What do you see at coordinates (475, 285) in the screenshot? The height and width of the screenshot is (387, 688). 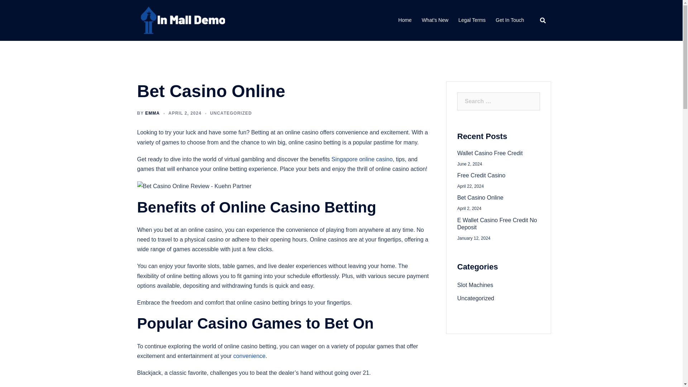 I see `Slot Machines` at bounding box center [475, 285].